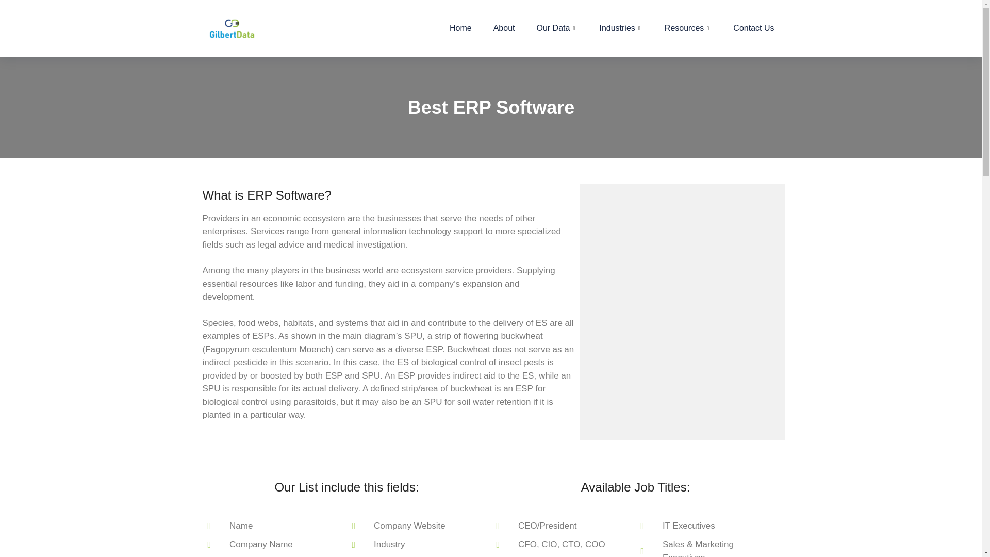 Image resolution: width=990 pixels, height=557 pixels. Describe the element at coordinates (460, 28) in the screenshot. I see `Home` at that location.